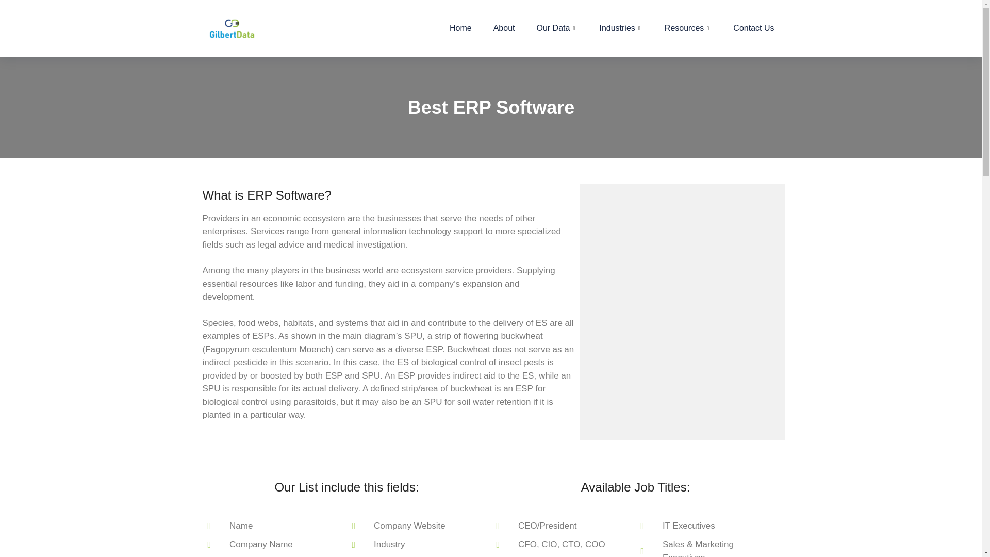 Image resolution: width=990 pixels, height=557 pixels. Describe the element at coordinates (460, 28) in the screenshot. I see `Home` at that location.